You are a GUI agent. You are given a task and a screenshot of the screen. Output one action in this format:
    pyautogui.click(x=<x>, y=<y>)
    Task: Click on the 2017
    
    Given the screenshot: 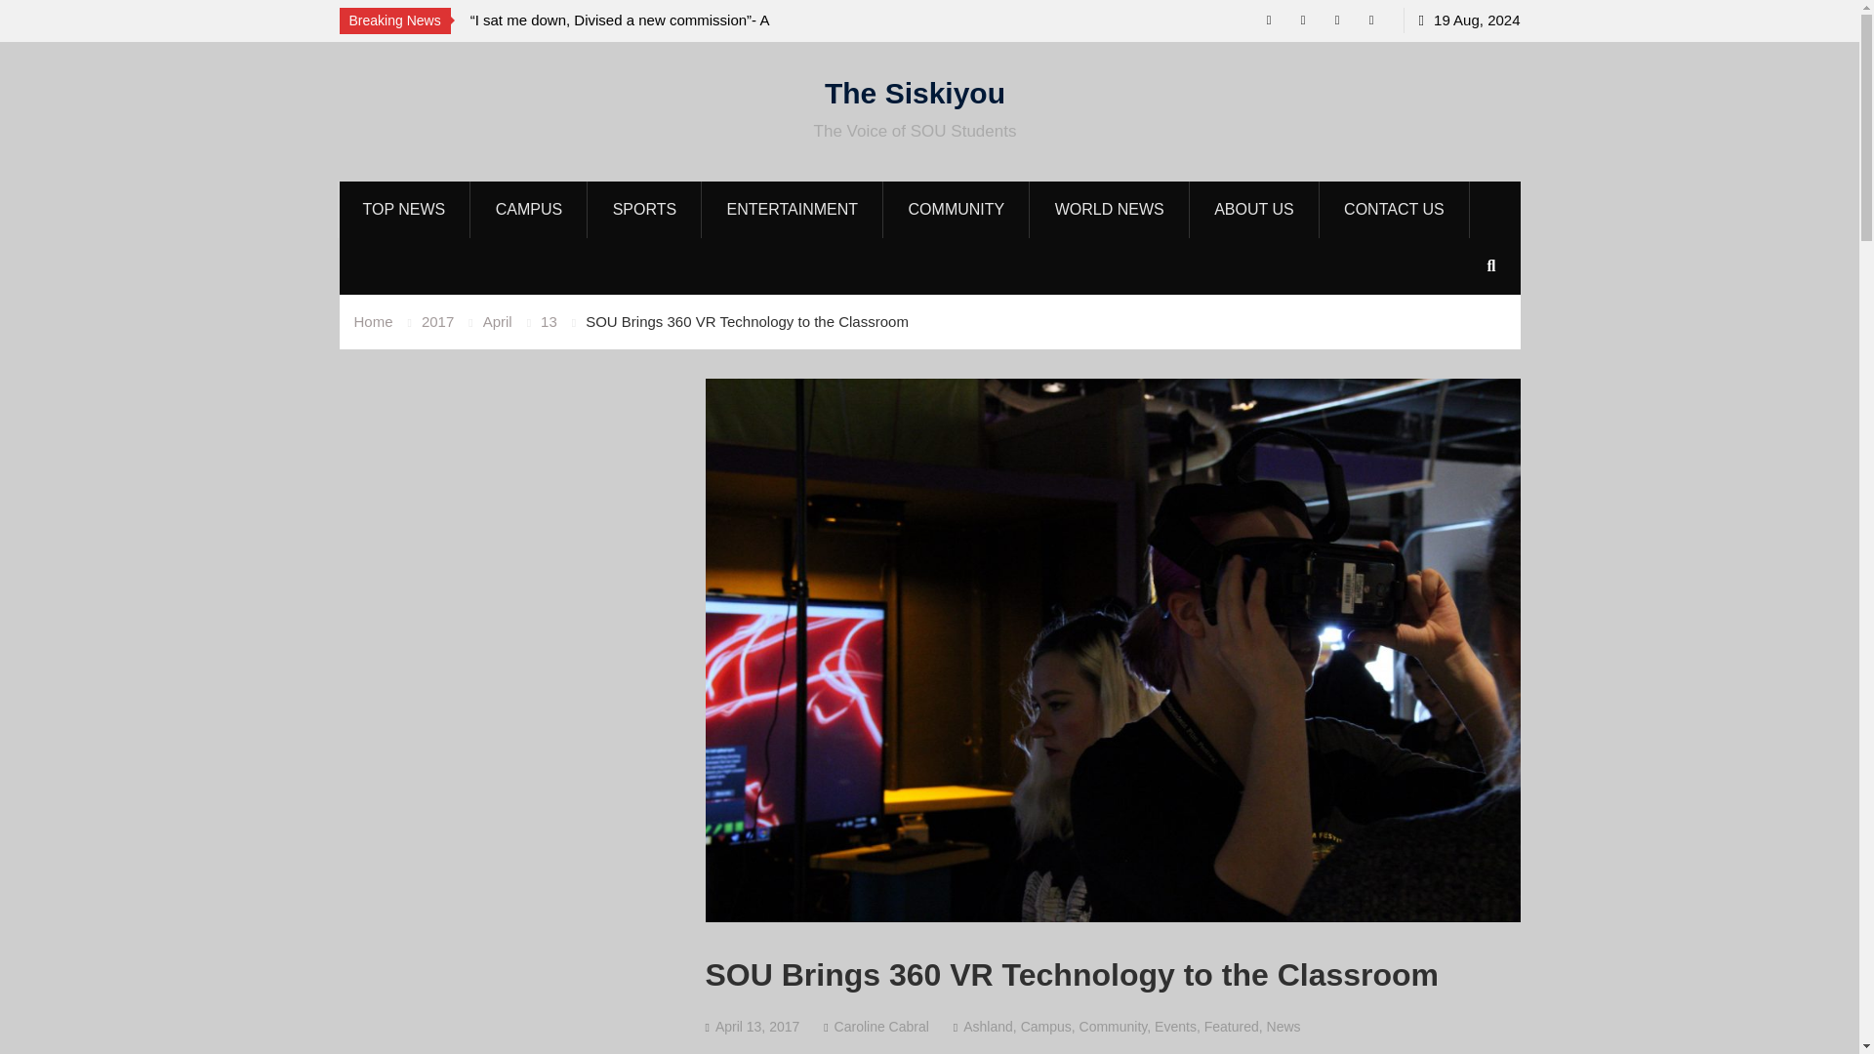 What is the action you would take?
    pyautogui.click(x=437, y=321)
    